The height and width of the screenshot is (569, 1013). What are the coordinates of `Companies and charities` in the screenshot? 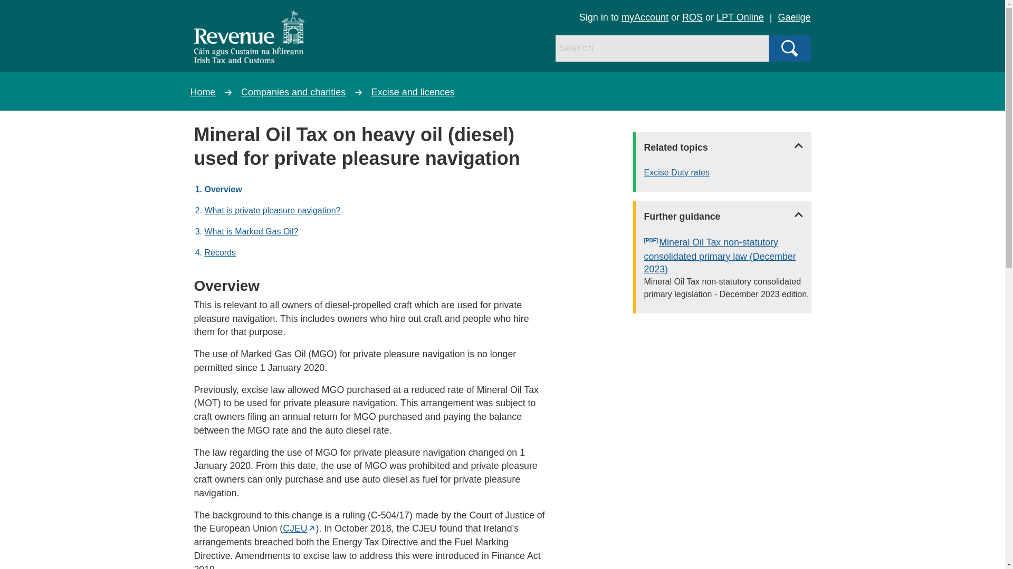 It's located at (293, 92).